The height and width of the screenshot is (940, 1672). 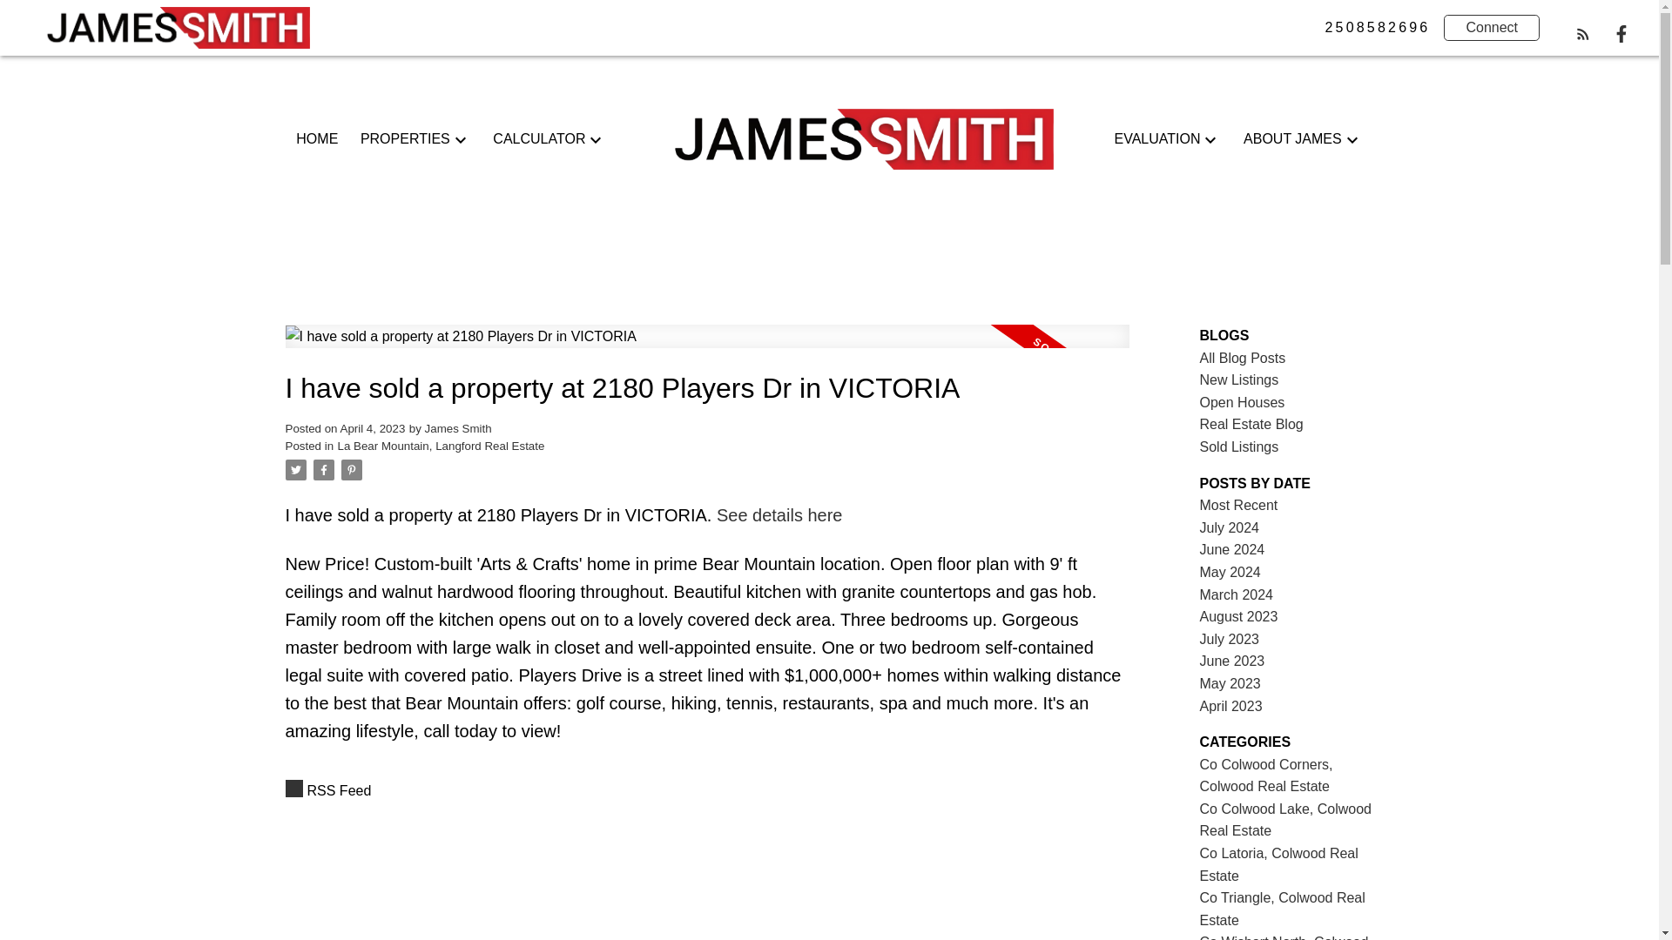 What do you see at coordinates (1243, 402) in the screenshot?
I see `Open Houses` at bounding box center [1243, 402].